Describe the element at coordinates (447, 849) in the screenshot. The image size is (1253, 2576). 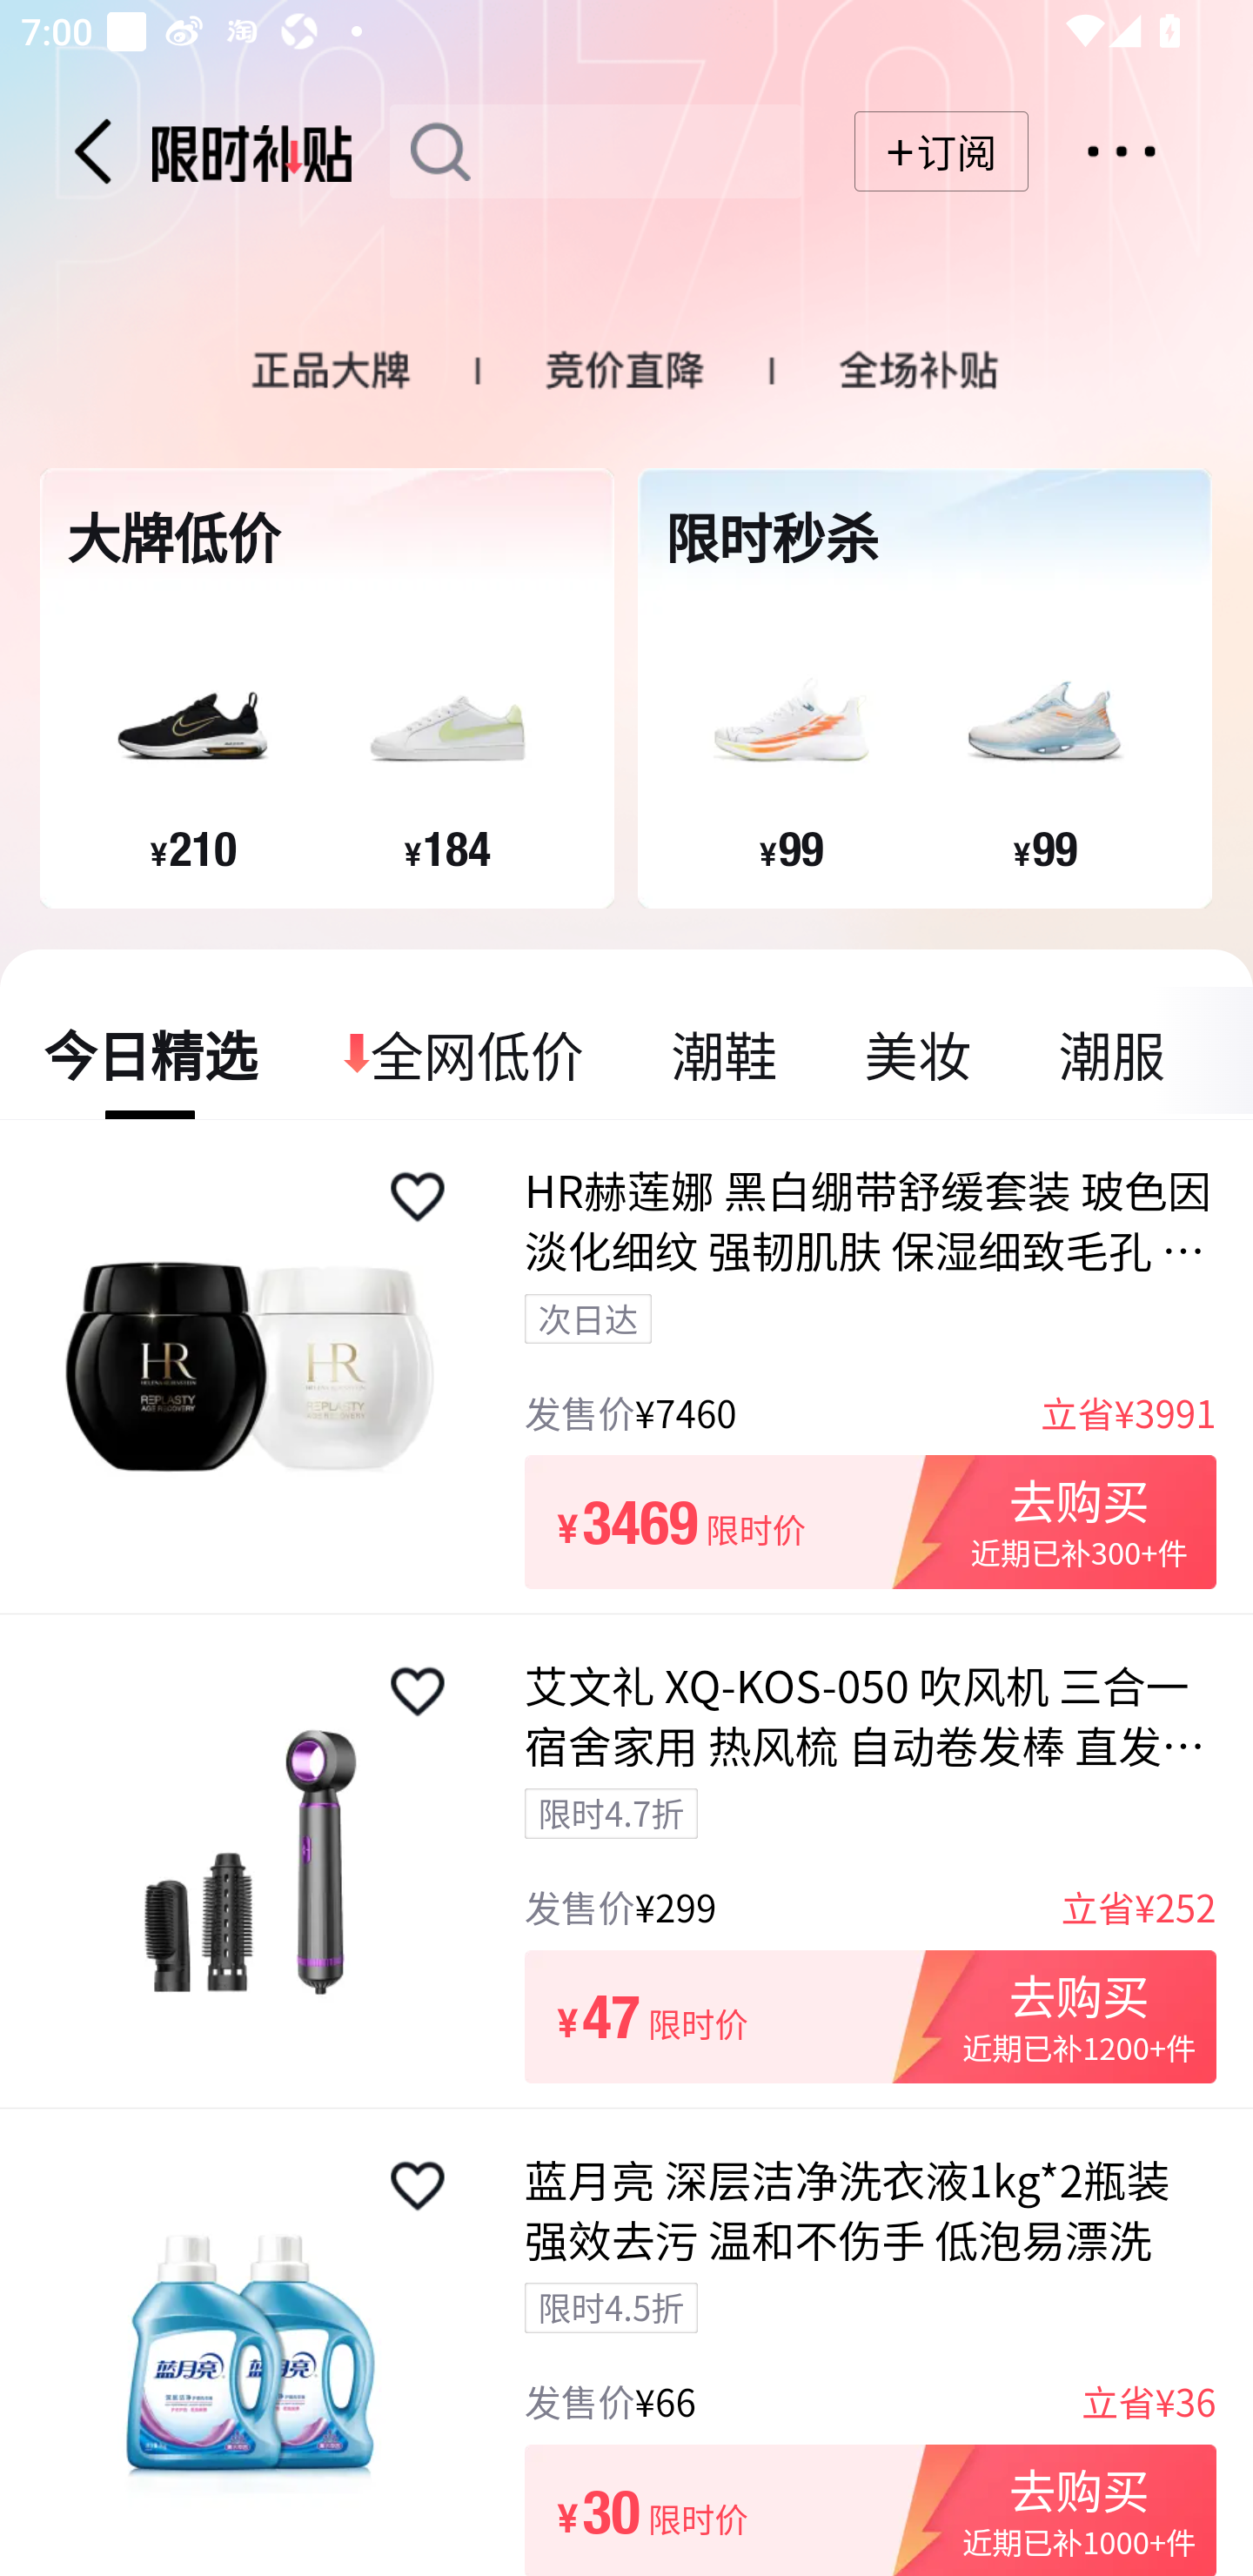
I see `¥184` at that location.